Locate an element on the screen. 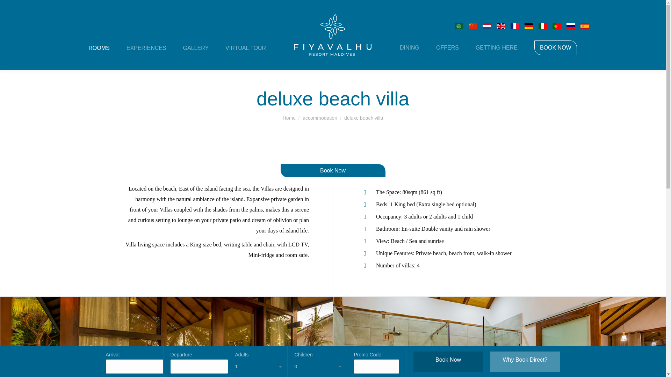  OFFERS is located at coordinates (447, 48).